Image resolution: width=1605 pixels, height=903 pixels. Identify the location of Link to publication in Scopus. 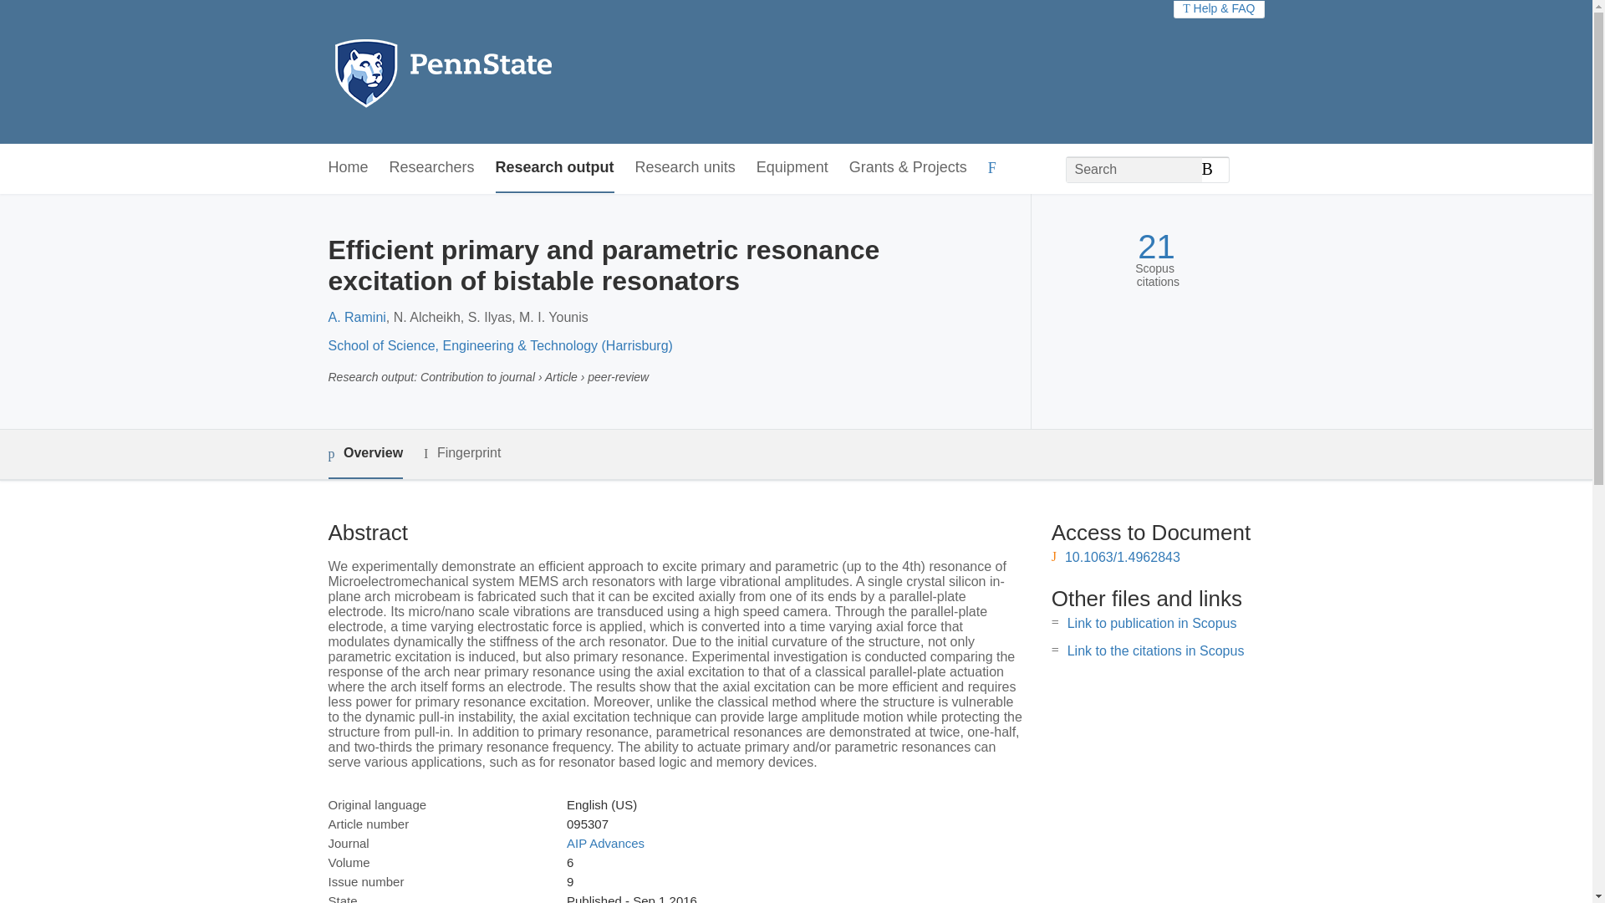
(1152, 622).